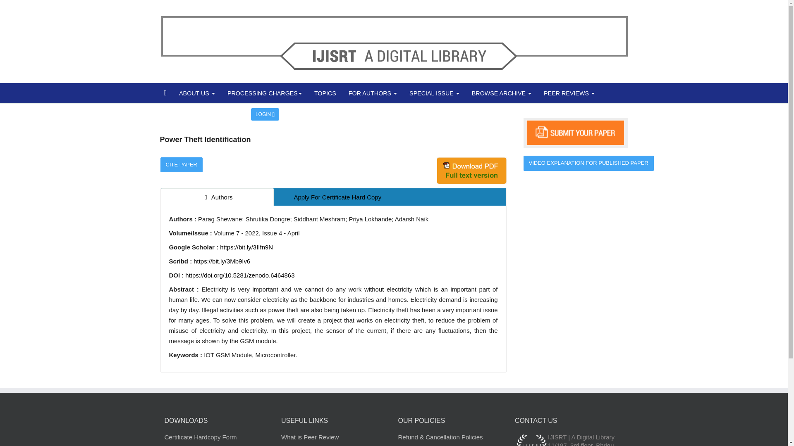 This screenshot has height=446, width=794. What do you see at coordinates (588, 163) in the screenshot?
I see `Video Explanation for Published paper` at bounding box center [588, 163].